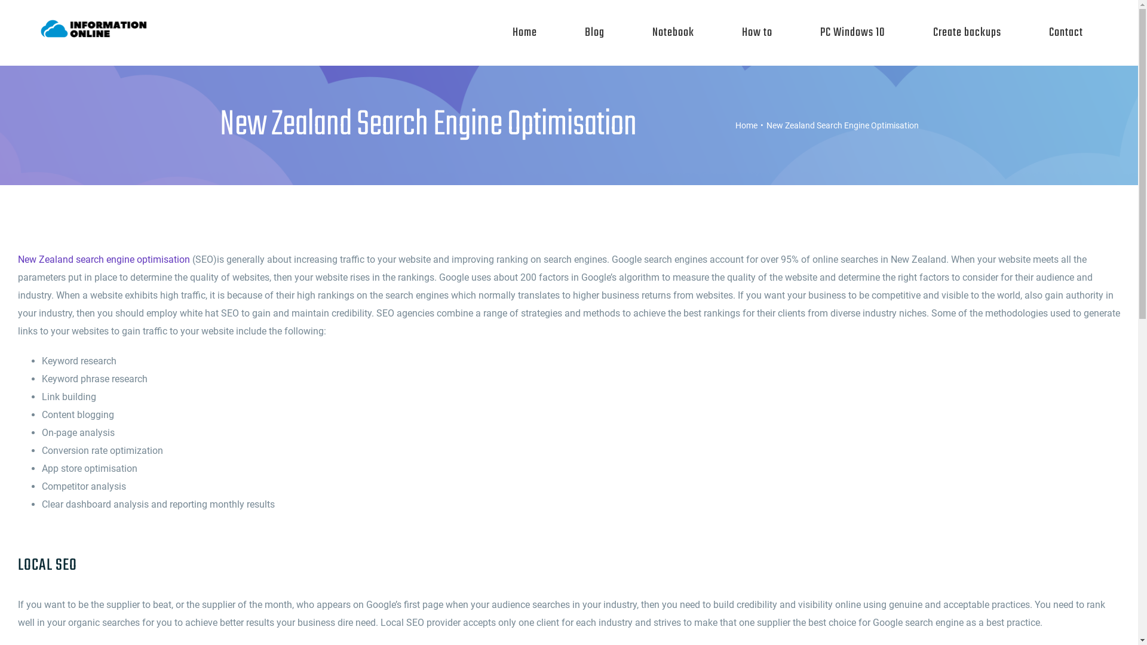  I want to click on How to, so click(757, 33).